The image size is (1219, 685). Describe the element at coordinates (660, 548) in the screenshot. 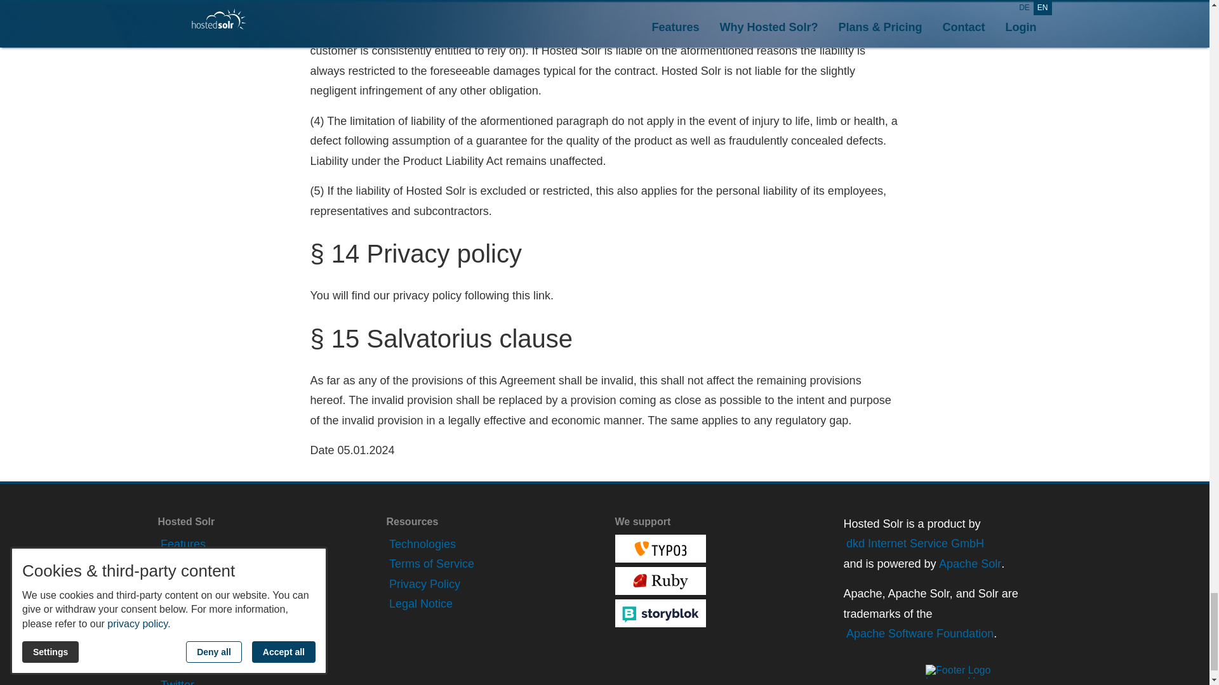

I see `typo3` at that location.